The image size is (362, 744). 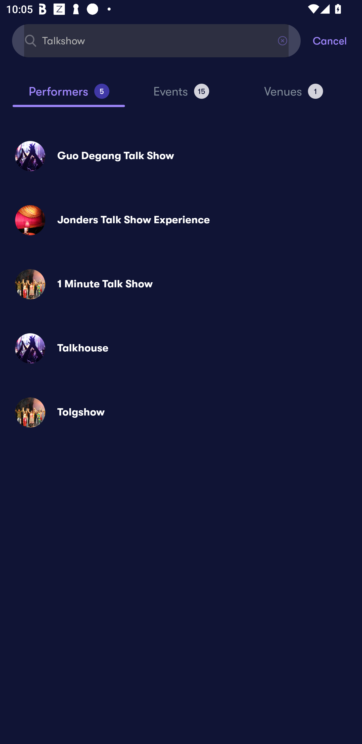 What do you see at coordinates (181, 284) in the screenshot?
I see `1 Minute Talk Show` at bounding box center [181, 284].